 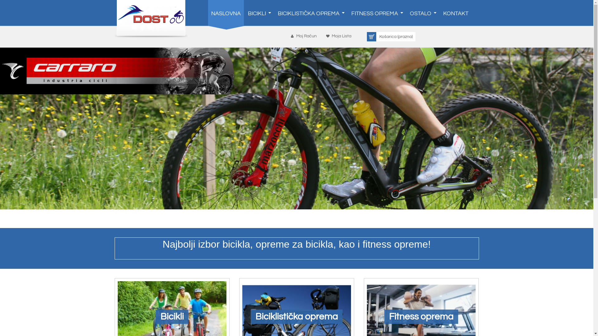 What do you see at coordinates (455, 13) in the screenshot?
I see `KONTAKT` at bounding box center [455, 13].